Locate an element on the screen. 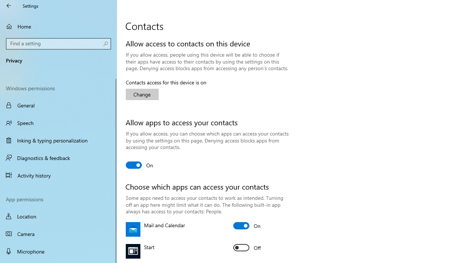  Microphone is located at coordinates (58, 251).